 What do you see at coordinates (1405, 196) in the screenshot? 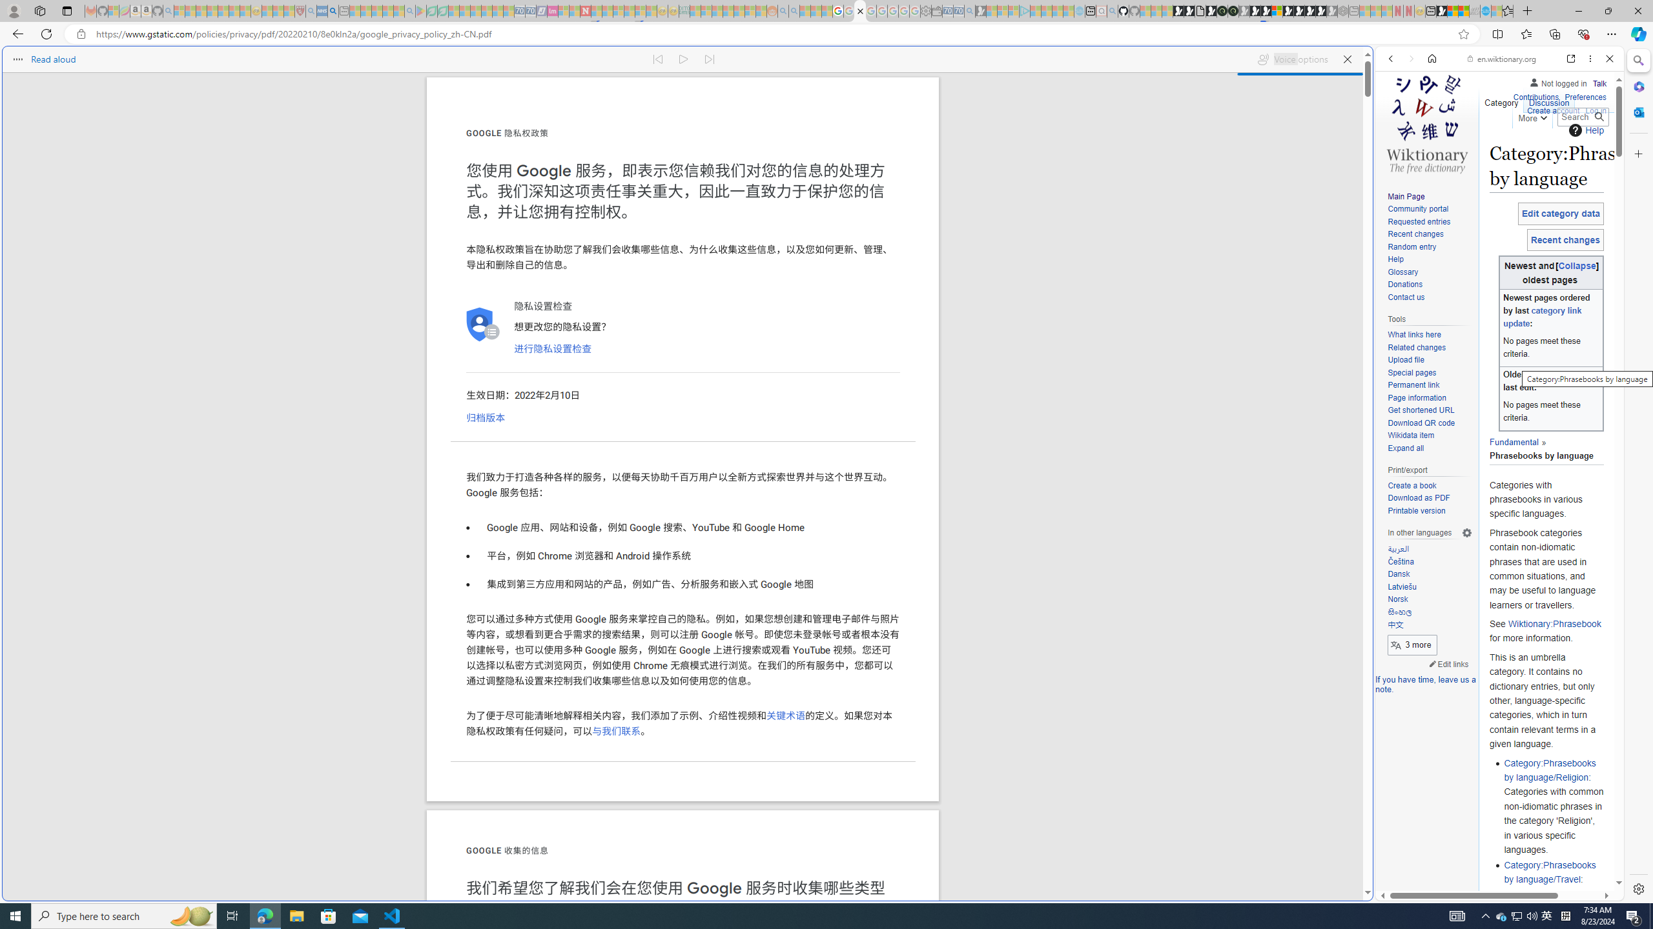
I see `Main Page` at bounding box center [1405, 196].